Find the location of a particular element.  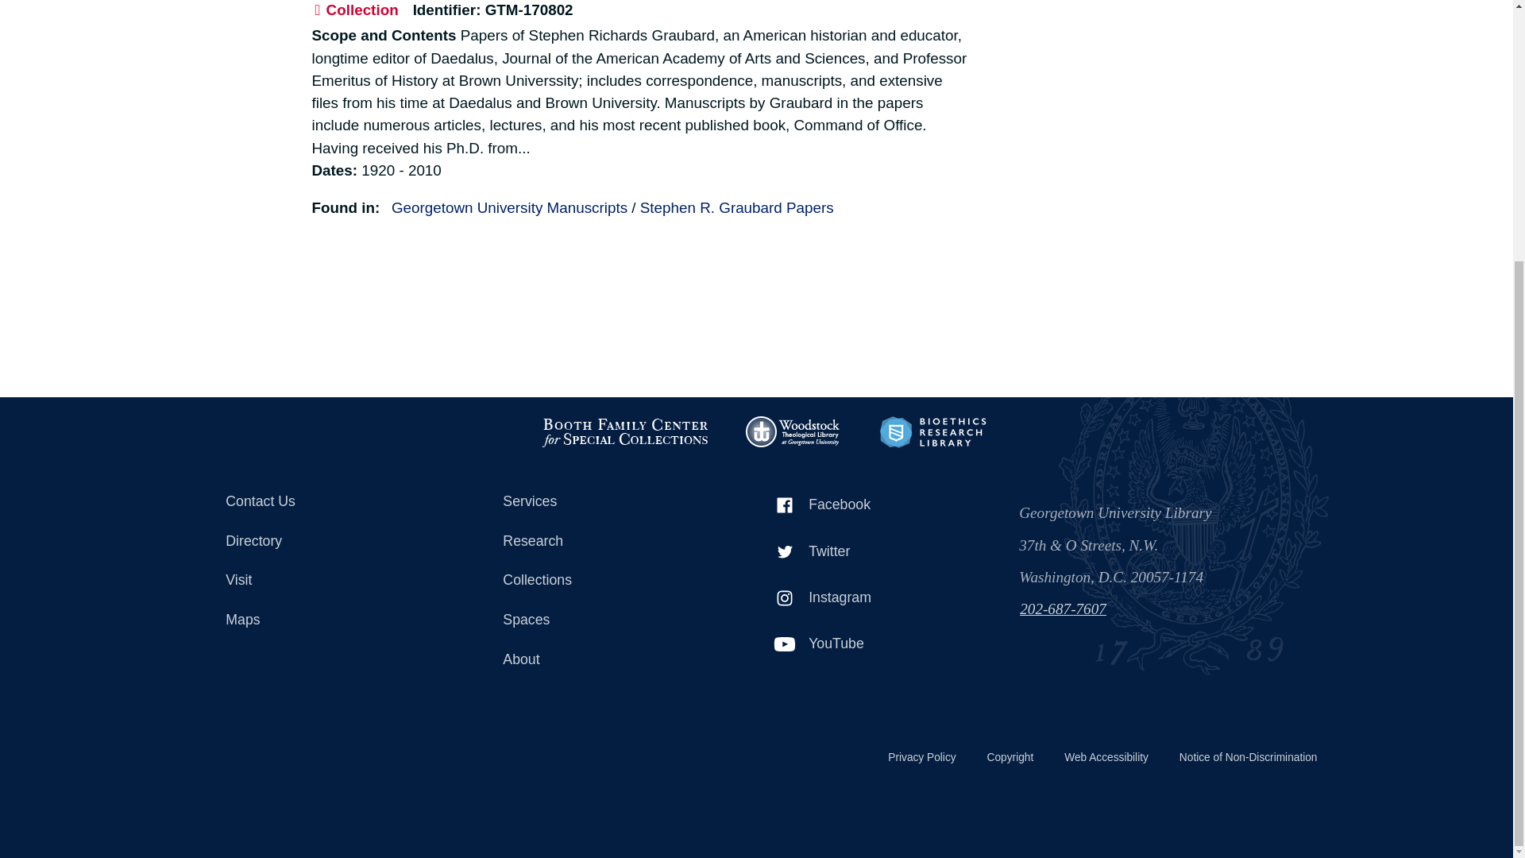

Maps is located at coordinates (334, 620).